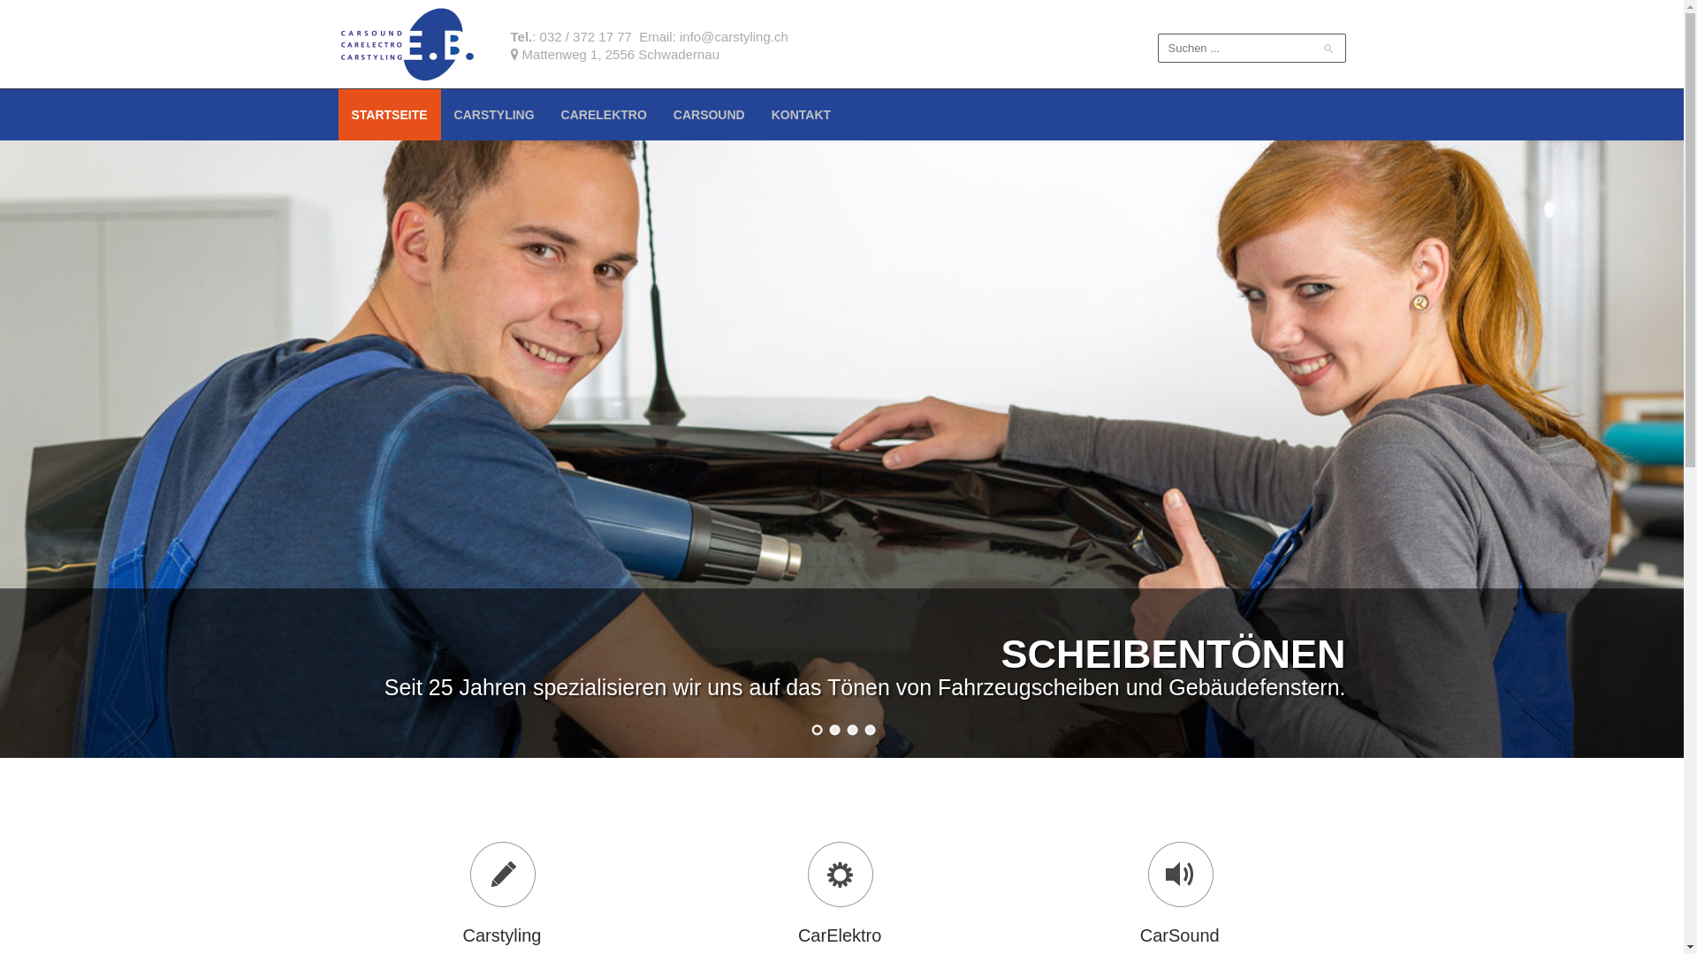 The width and height of the screenshot is (1697, 954). I want to click on Carstyling, so click(407, 42).